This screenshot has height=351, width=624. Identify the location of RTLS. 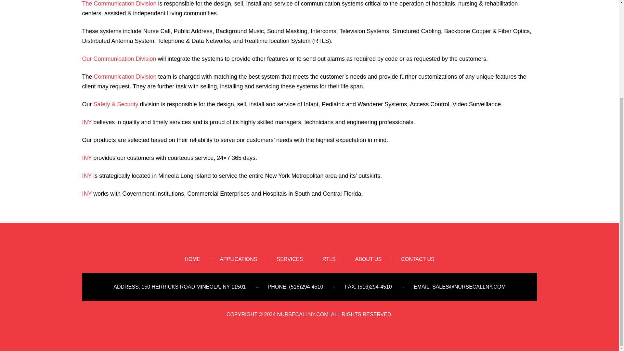
(329, 259).